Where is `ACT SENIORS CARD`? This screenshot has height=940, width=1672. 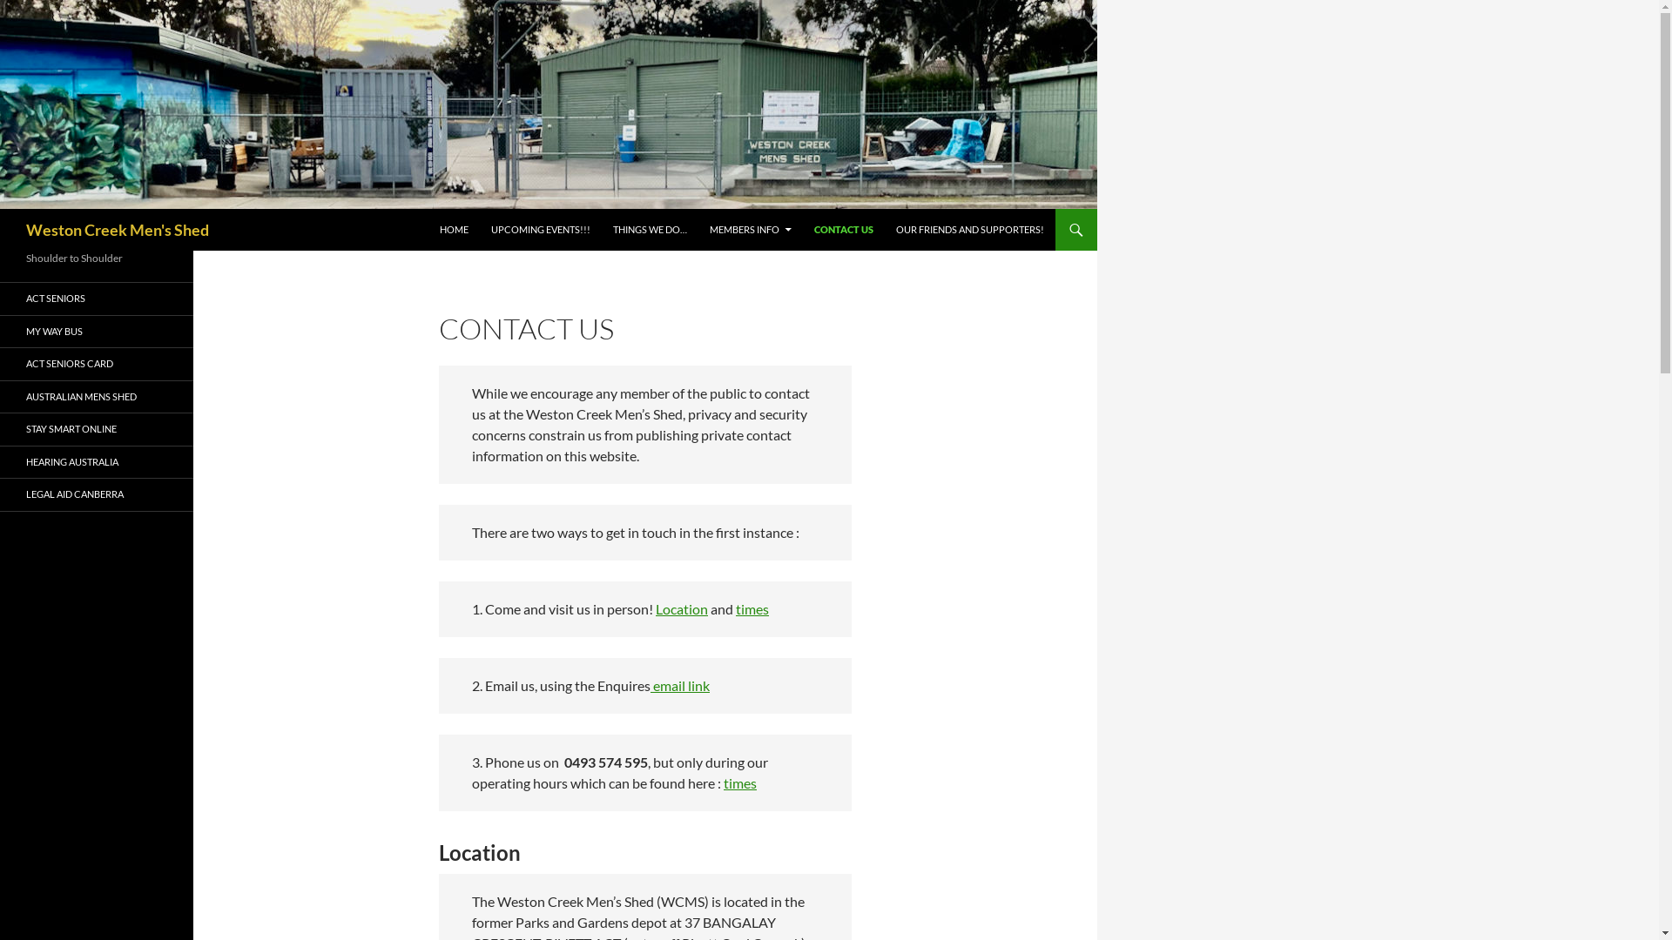
ACT SENIORS CARD is located at coordinates (97, 364).